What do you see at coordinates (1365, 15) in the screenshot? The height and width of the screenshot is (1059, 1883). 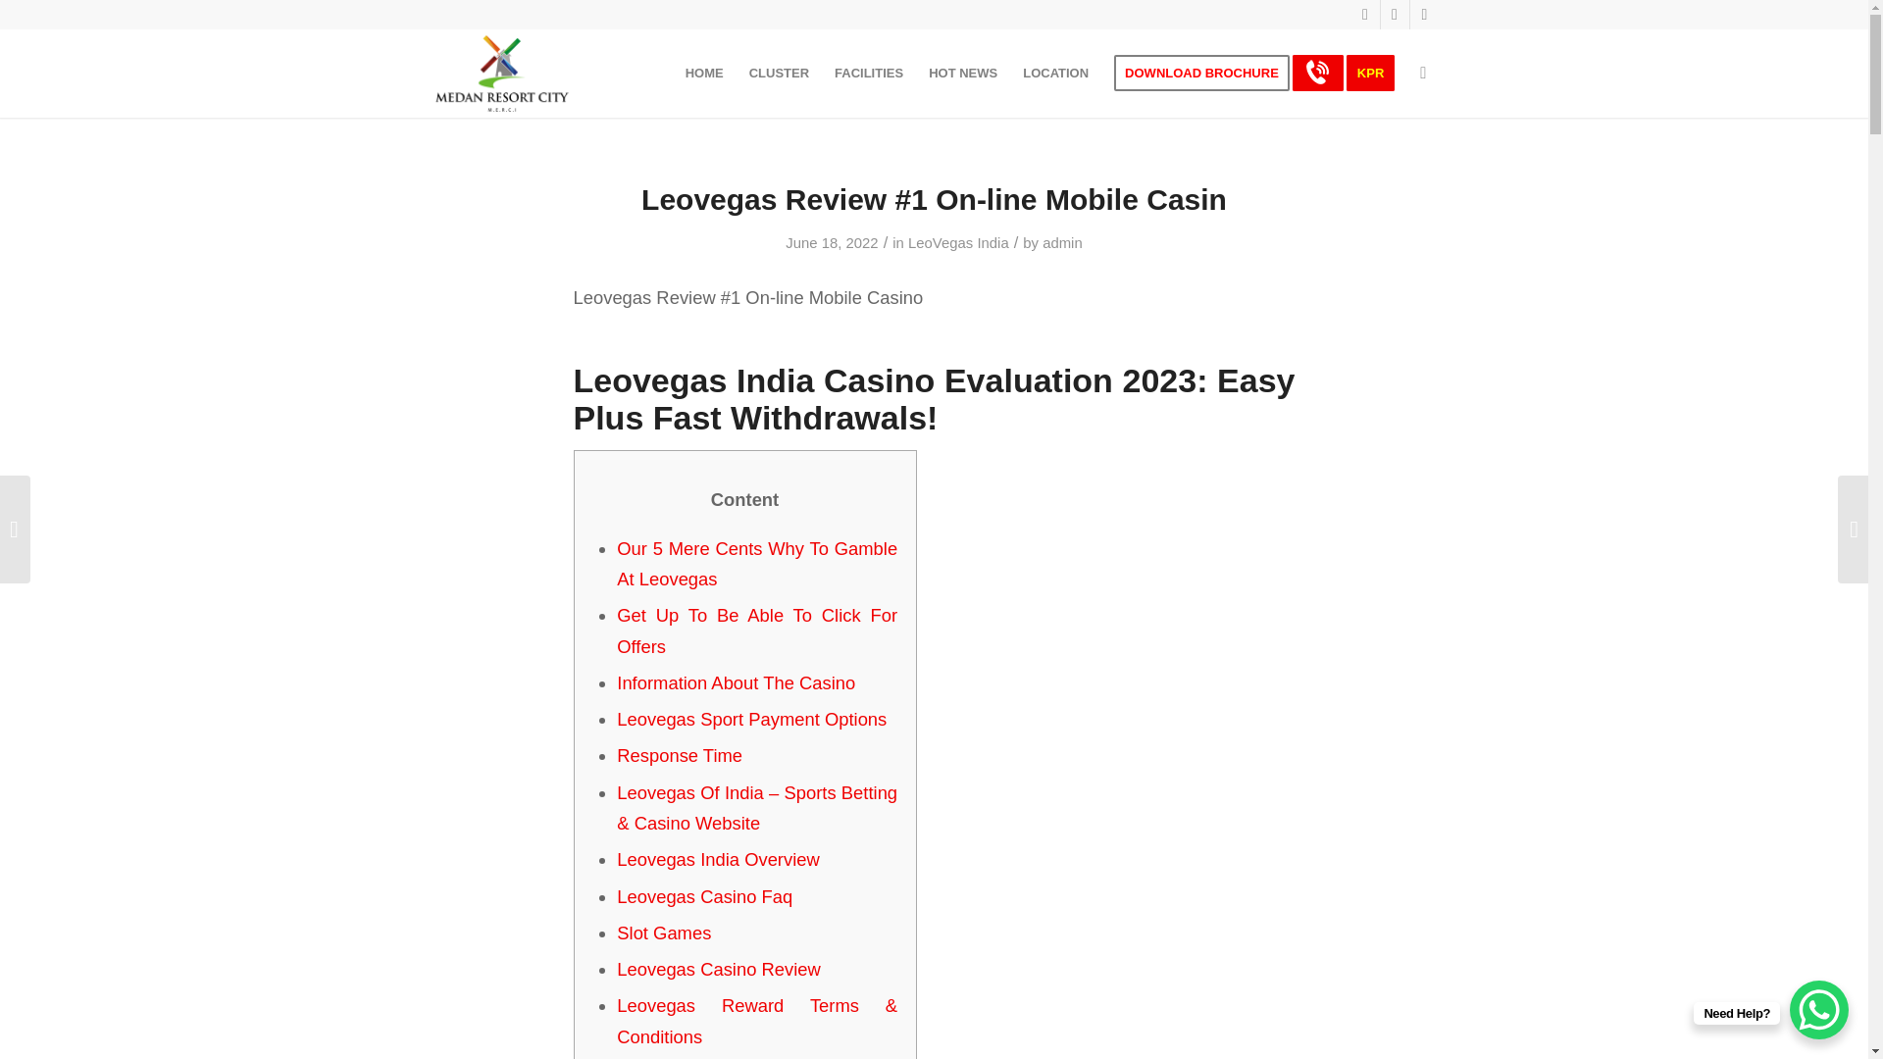 I see `Facebook` at bounding box center [1365, 15].